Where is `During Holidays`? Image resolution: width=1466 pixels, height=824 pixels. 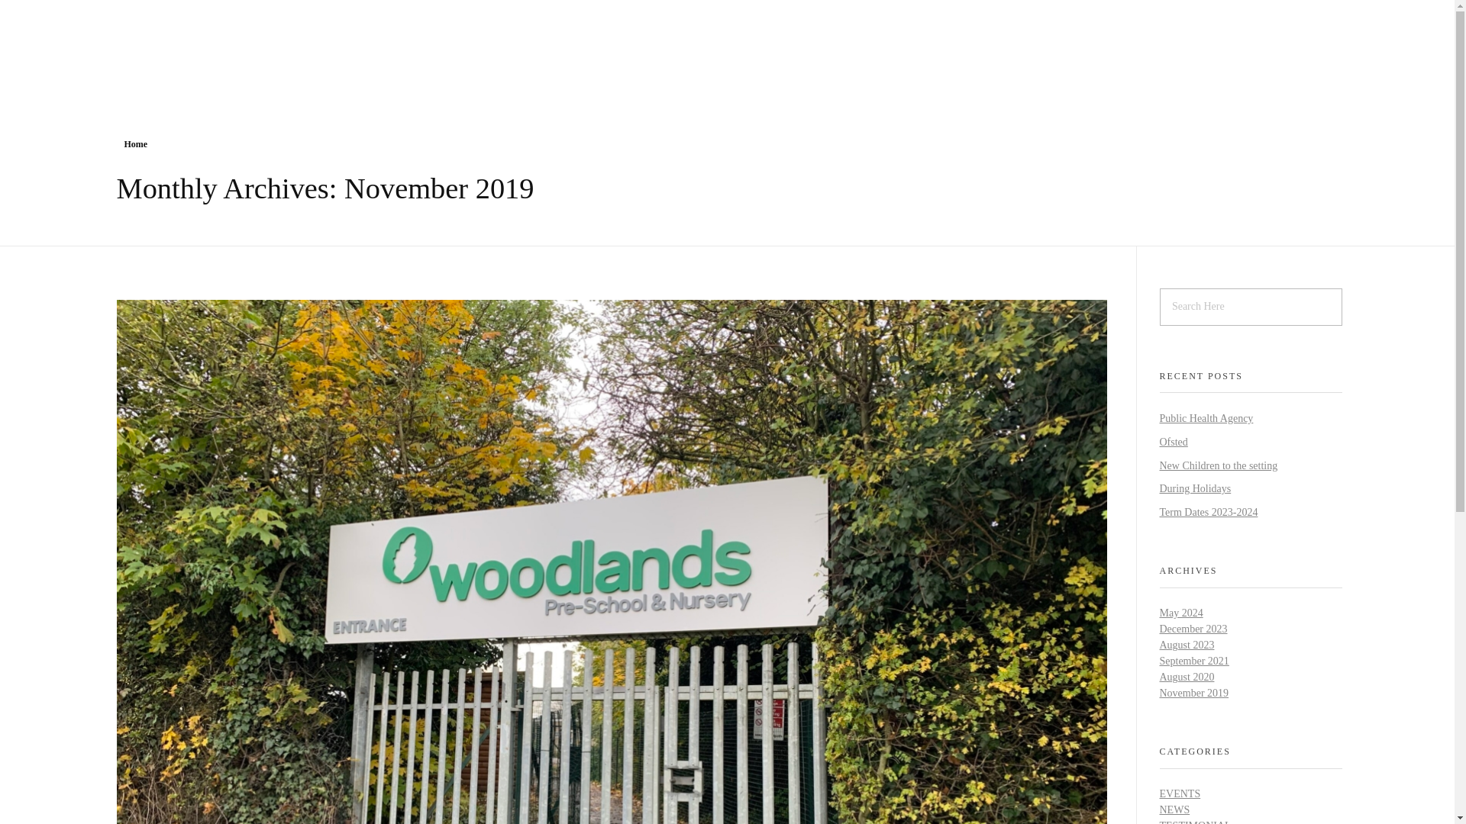 During Holidays is located at coordinates (1195, 488).